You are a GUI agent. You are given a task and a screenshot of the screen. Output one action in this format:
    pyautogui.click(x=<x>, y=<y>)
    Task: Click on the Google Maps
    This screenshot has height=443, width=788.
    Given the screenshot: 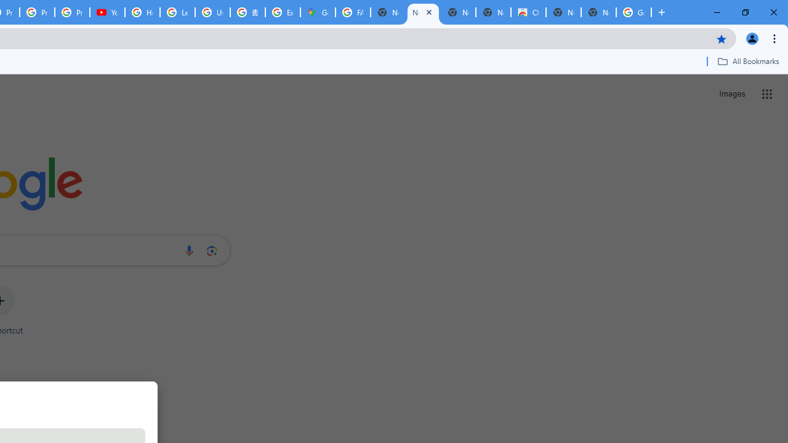 What is the action you would take?
    pyautogui.click(x=318, y=12)
    